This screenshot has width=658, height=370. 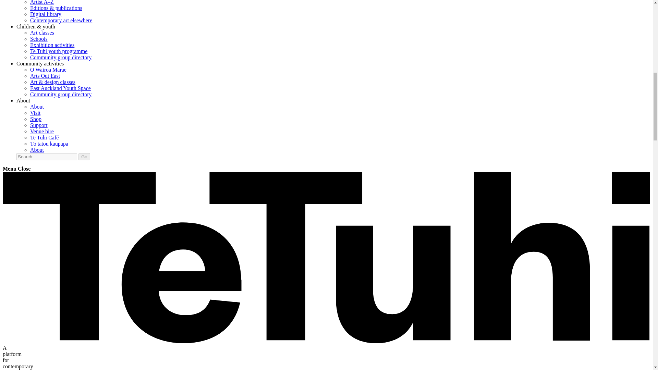 What do you see at coordinates (47, 157) in the screenshot?
I see `Search` at bounding box center [47, 157].